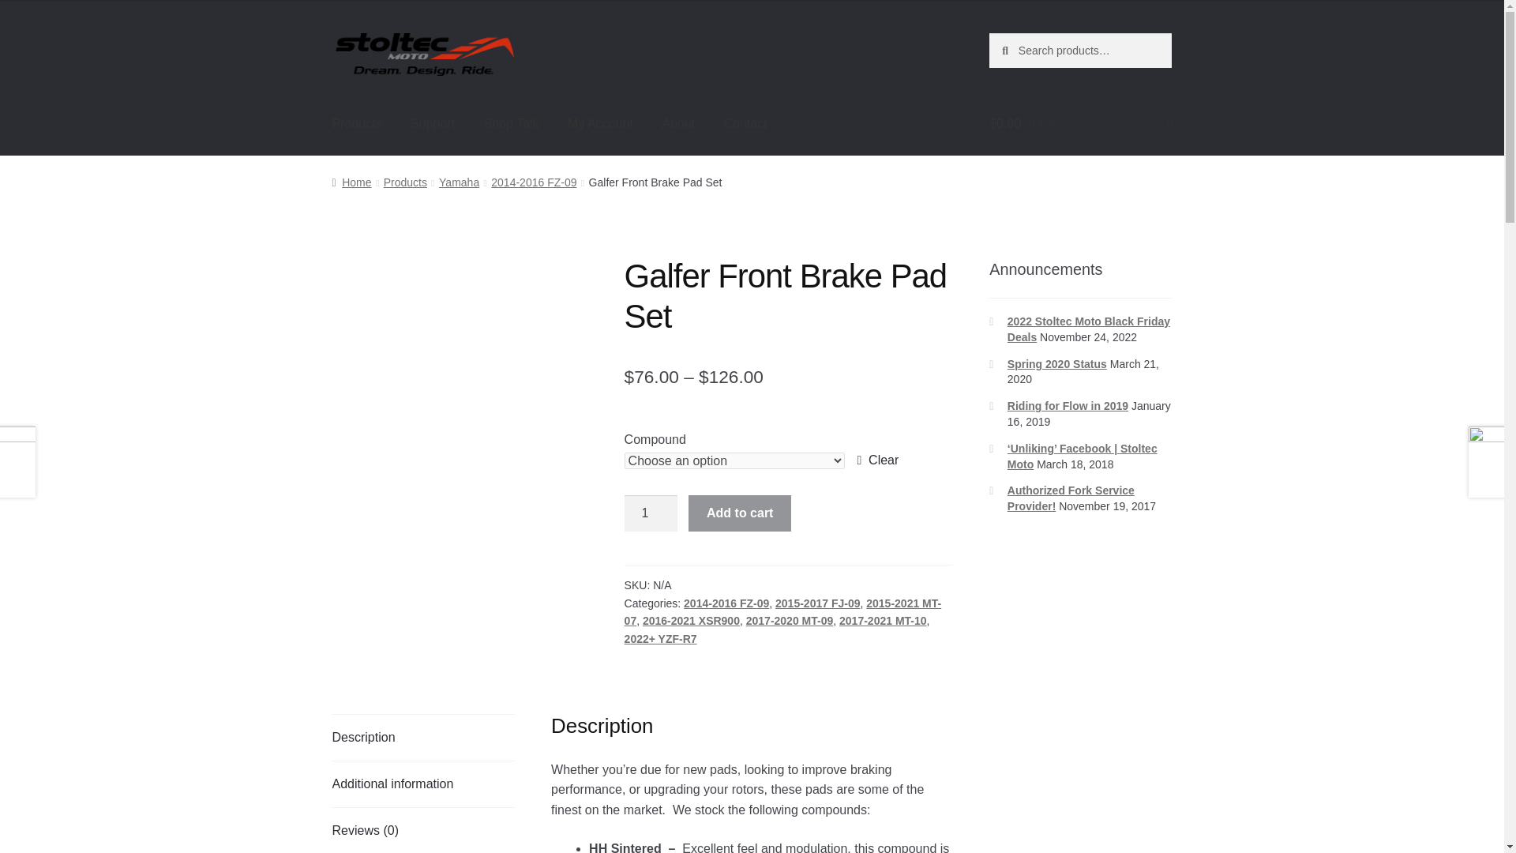  Describe the element at coordinates (1080, 123) in the screenshot. I see `View your shopping cart` at that location.